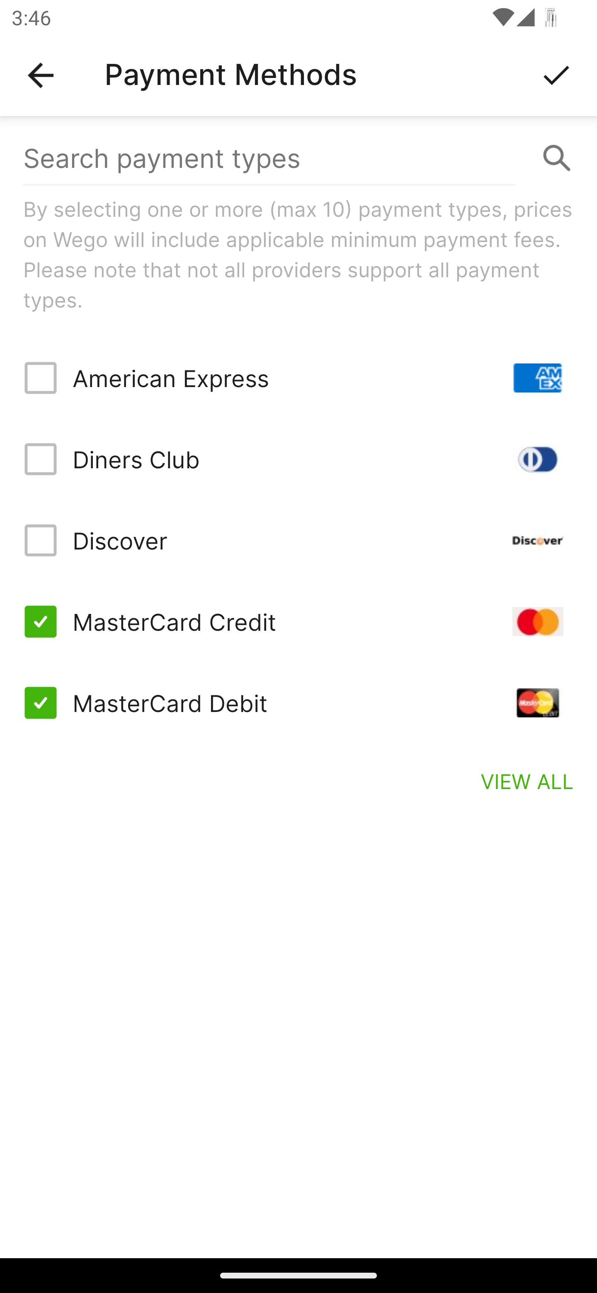  Describe the element at coordinates (298, 621) in the screenshot. I see `MasterCard Credit` at that location.